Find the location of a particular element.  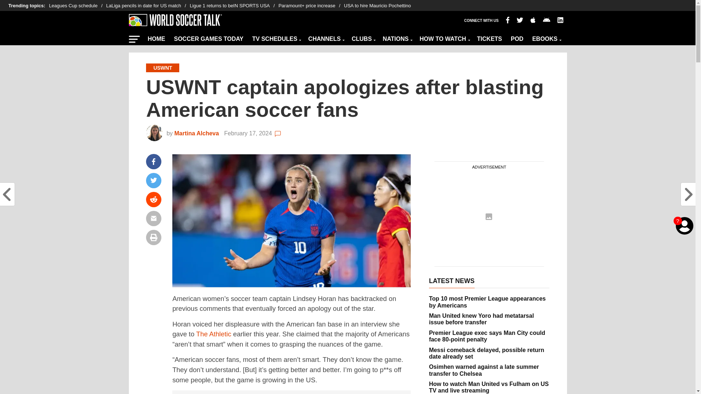

NATIONS is located at coordinates (397, 37).